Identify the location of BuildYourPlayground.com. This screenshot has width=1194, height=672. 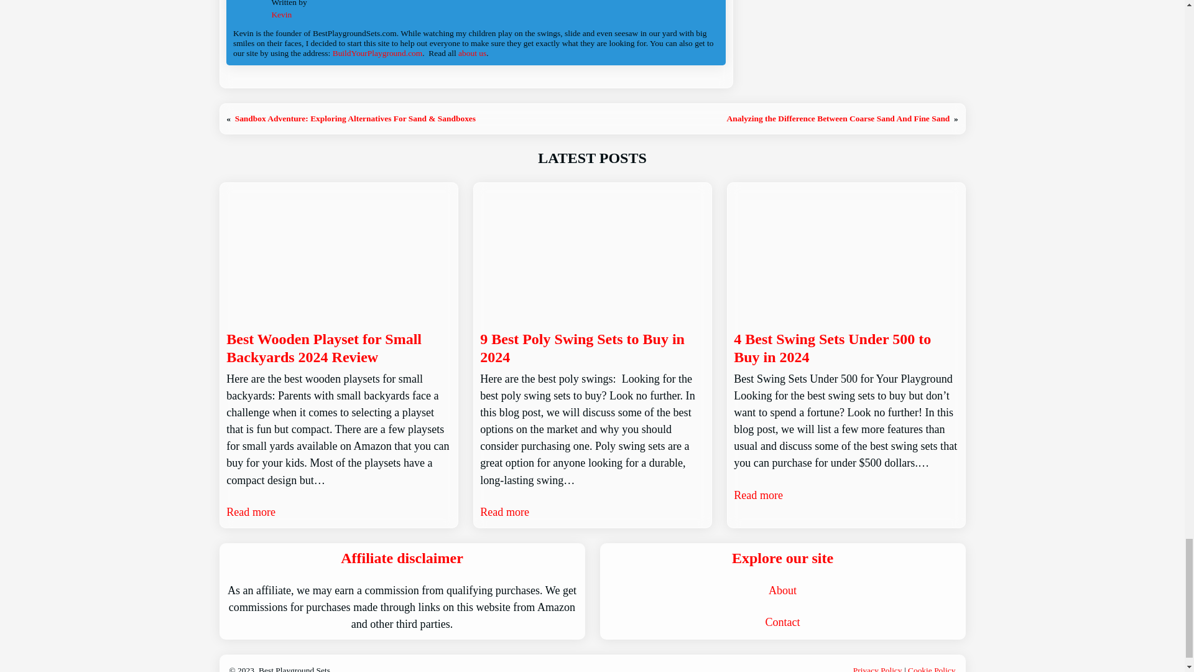
(377, 52).